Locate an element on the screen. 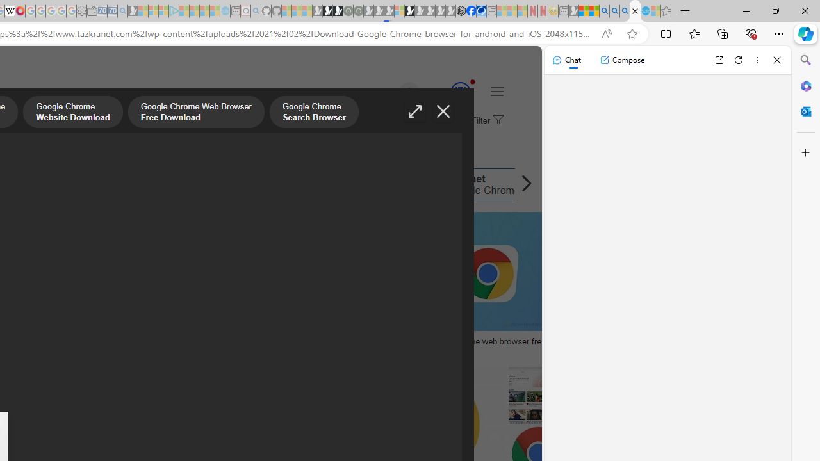 Image resolution: width=820 pixels, height=461 pixels. MSN - Sleeping is located at coordinates (573, 12).